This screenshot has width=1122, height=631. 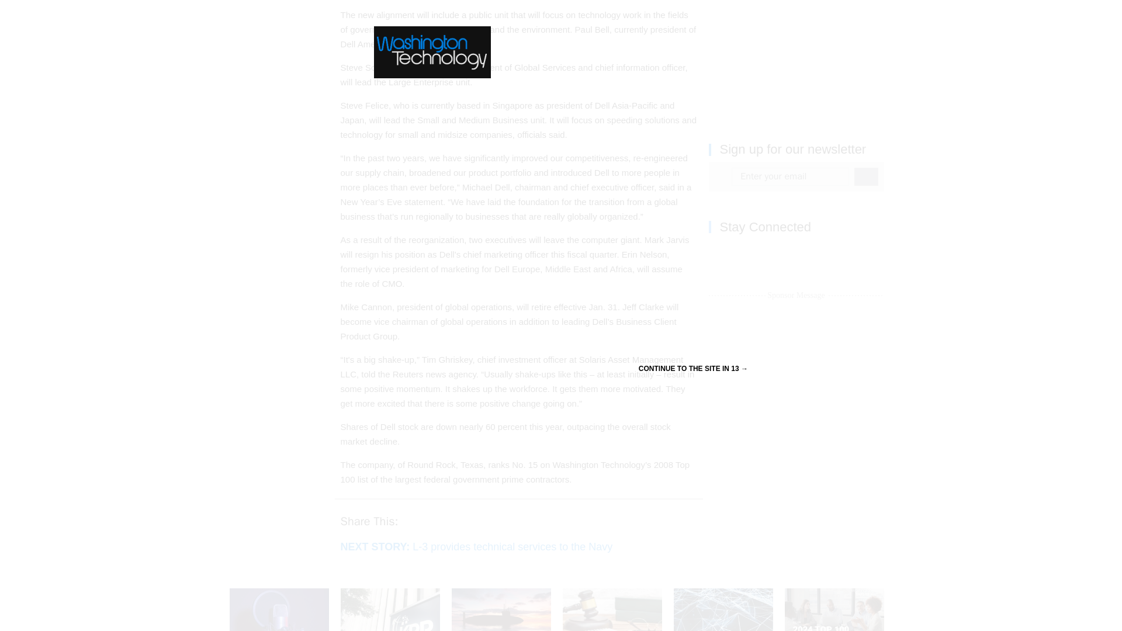 I want to click on 3rd party ad content, so click(x=796, y=57).